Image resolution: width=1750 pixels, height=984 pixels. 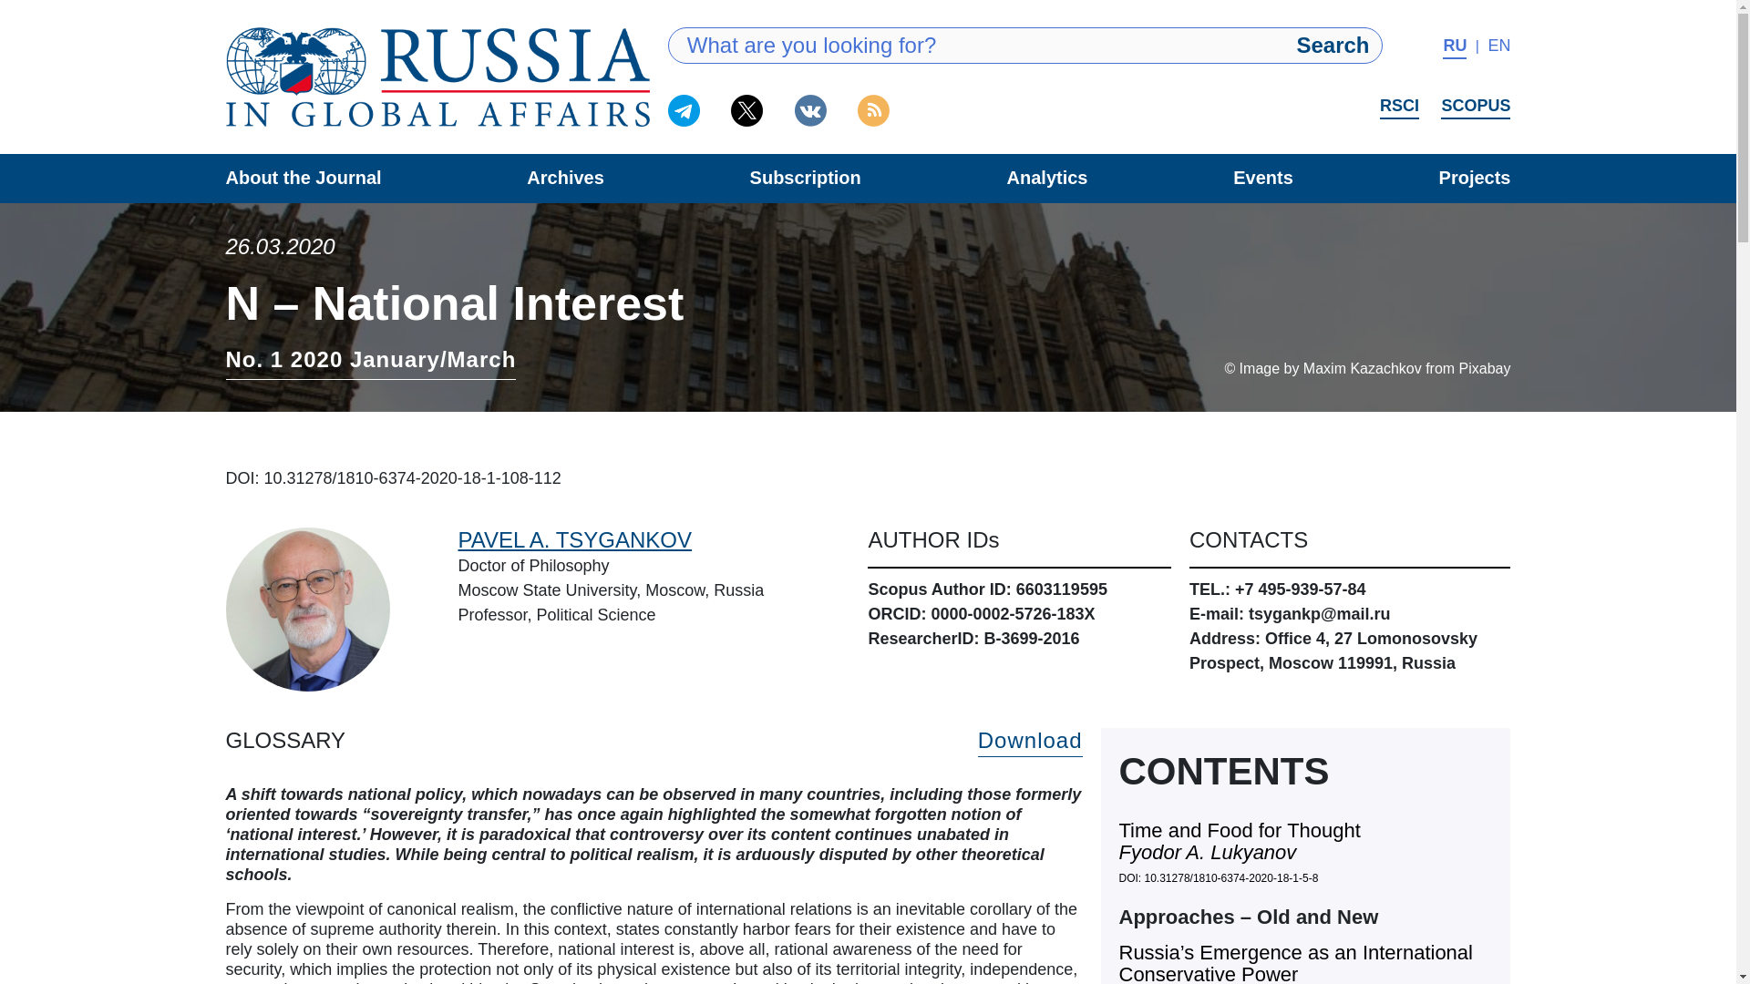 I want to click on Vkontakte, so click(x=809, y=110).